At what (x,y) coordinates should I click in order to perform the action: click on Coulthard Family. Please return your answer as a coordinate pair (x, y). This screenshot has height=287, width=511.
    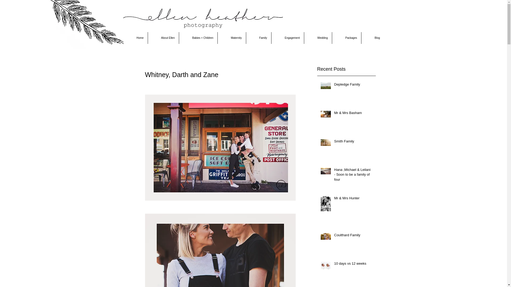
    Looking at the image, I should click on (353, 236).